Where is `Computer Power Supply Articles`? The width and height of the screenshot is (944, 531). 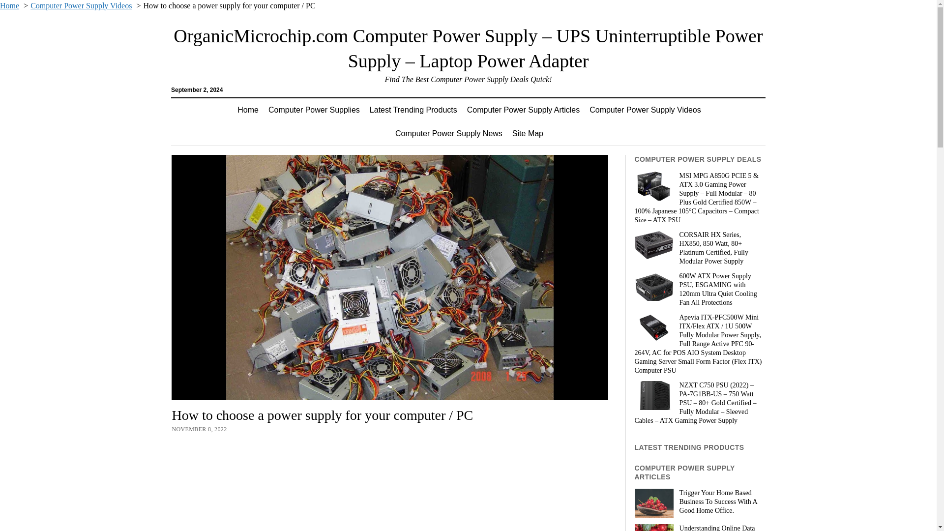 Computer Power Supply Articles is located at coordinates (523, 110).